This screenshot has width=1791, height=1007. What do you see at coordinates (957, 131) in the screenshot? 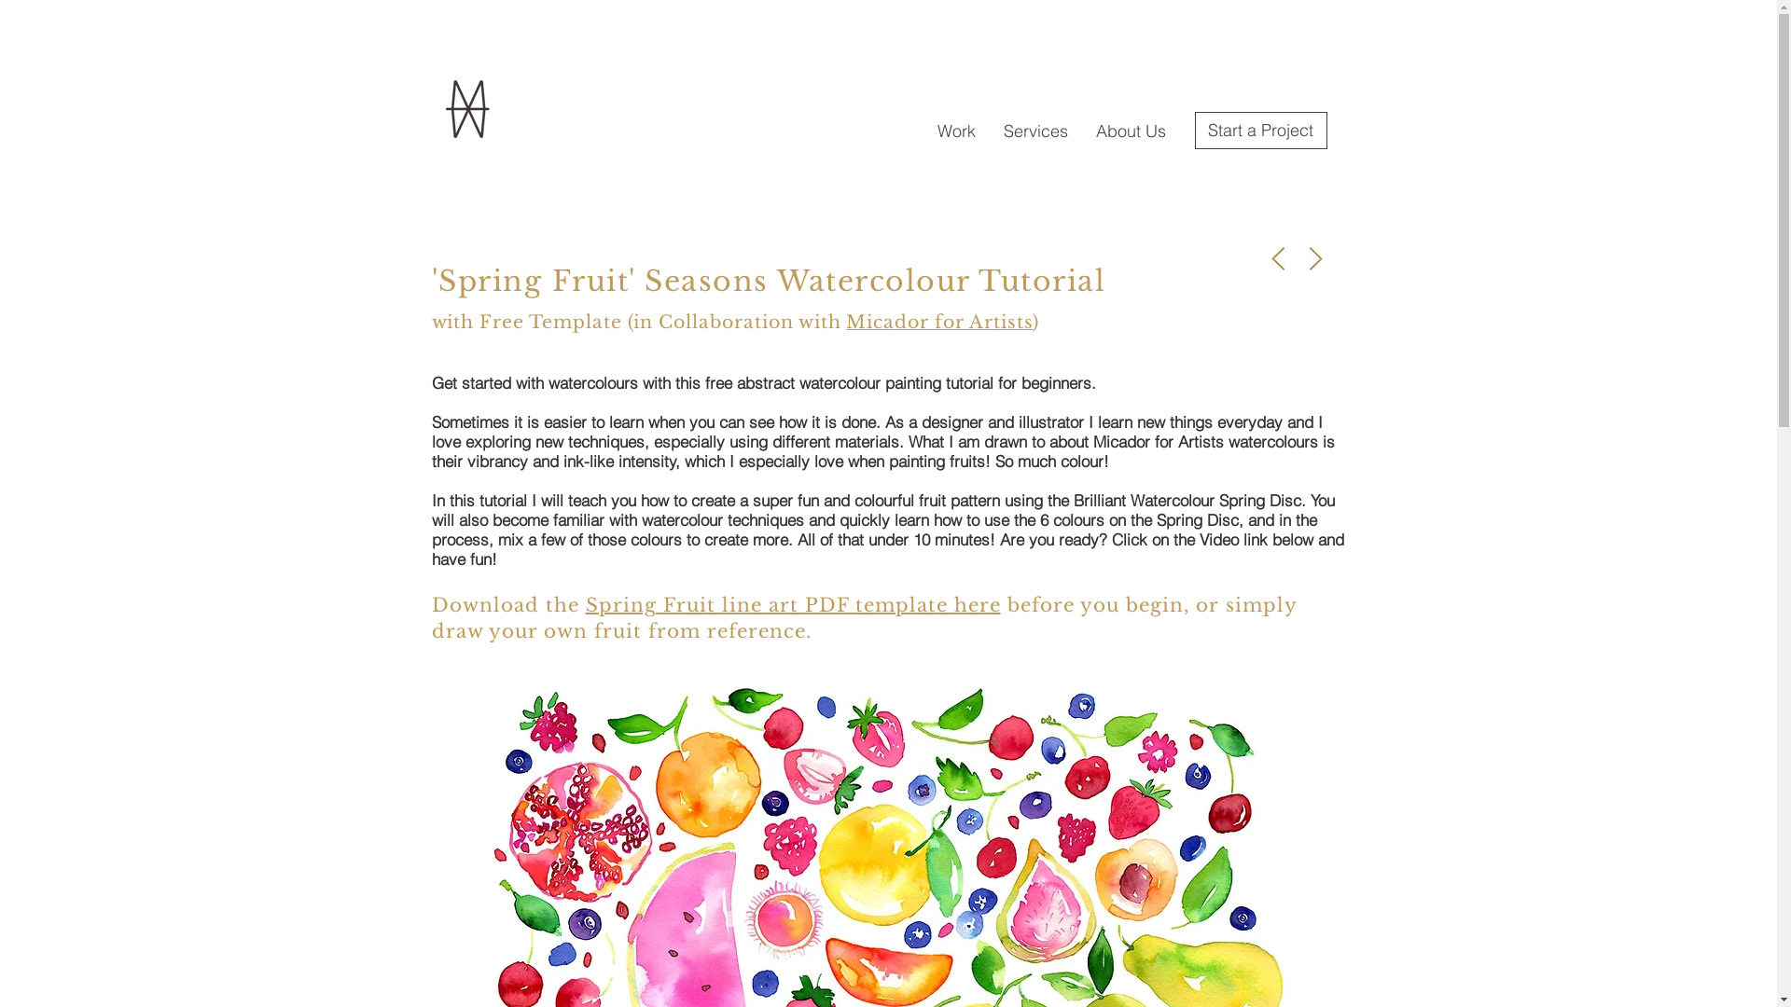
I see `Work` at bounding box center [957, 131].